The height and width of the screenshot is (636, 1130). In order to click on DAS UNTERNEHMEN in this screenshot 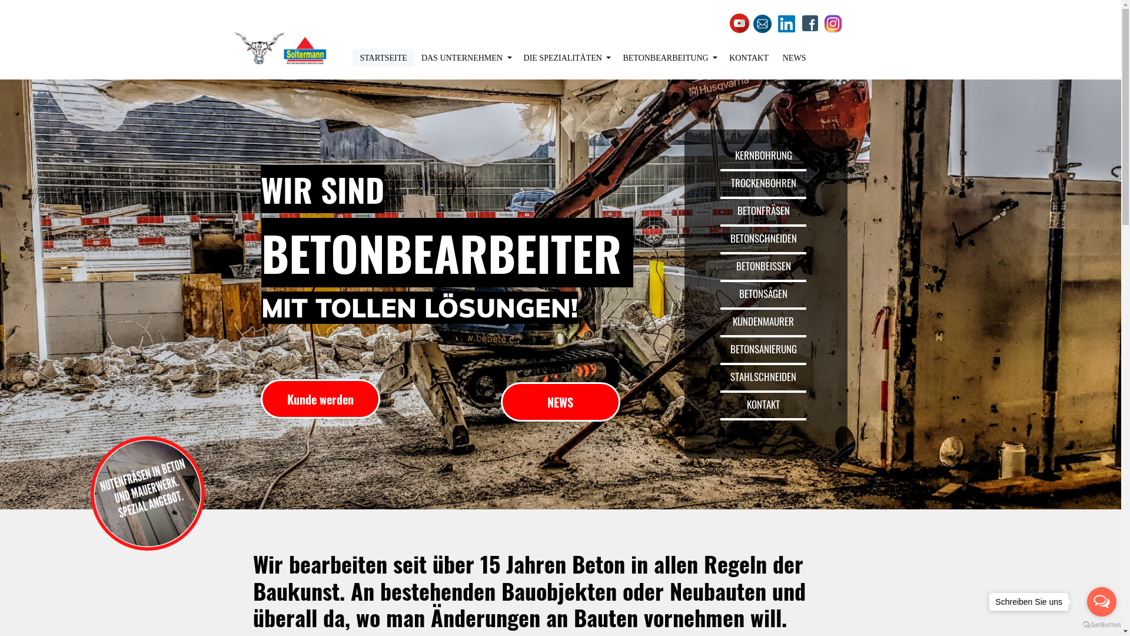, I will do `click(466, 58)`.